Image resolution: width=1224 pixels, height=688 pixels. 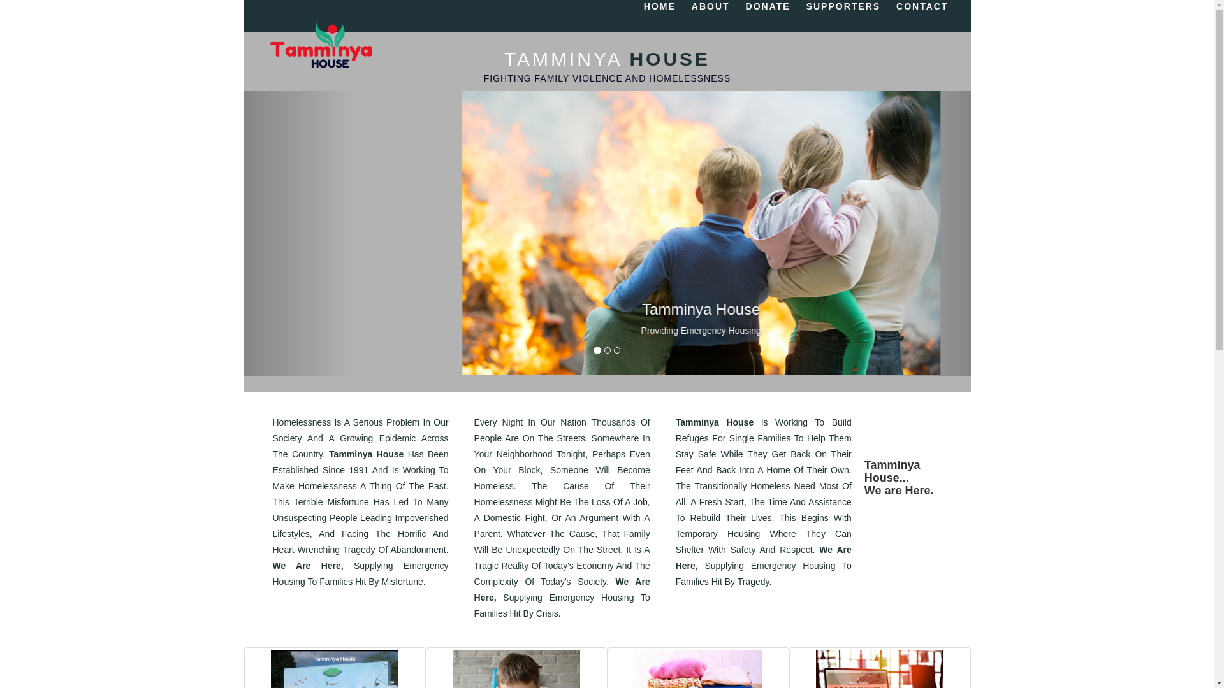 What do you see at coordinates (298, 233) in the screenshot?
I see `Previous` at bounding box center [298, 233].